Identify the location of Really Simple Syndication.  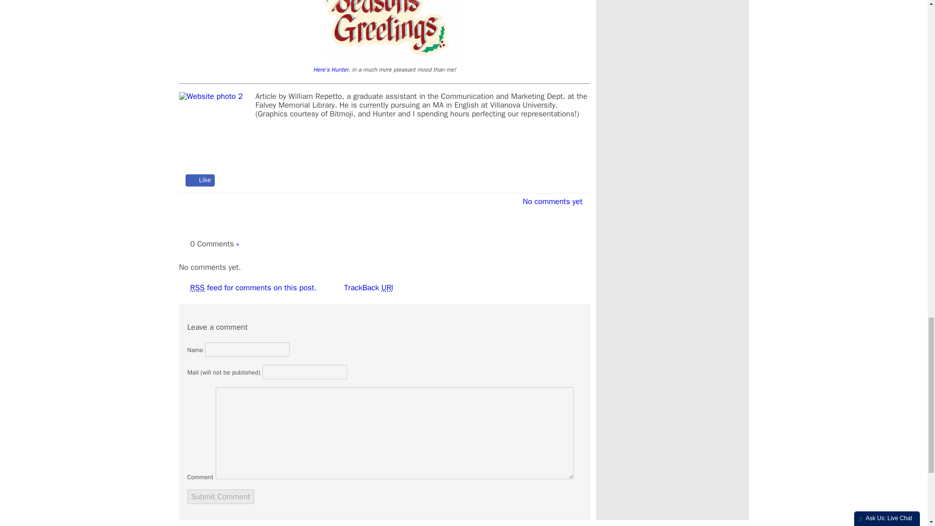
(197, 287).